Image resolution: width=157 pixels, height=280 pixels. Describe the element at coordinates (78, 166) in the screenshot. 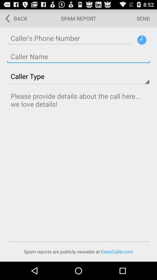

I see `enter details` at that location.